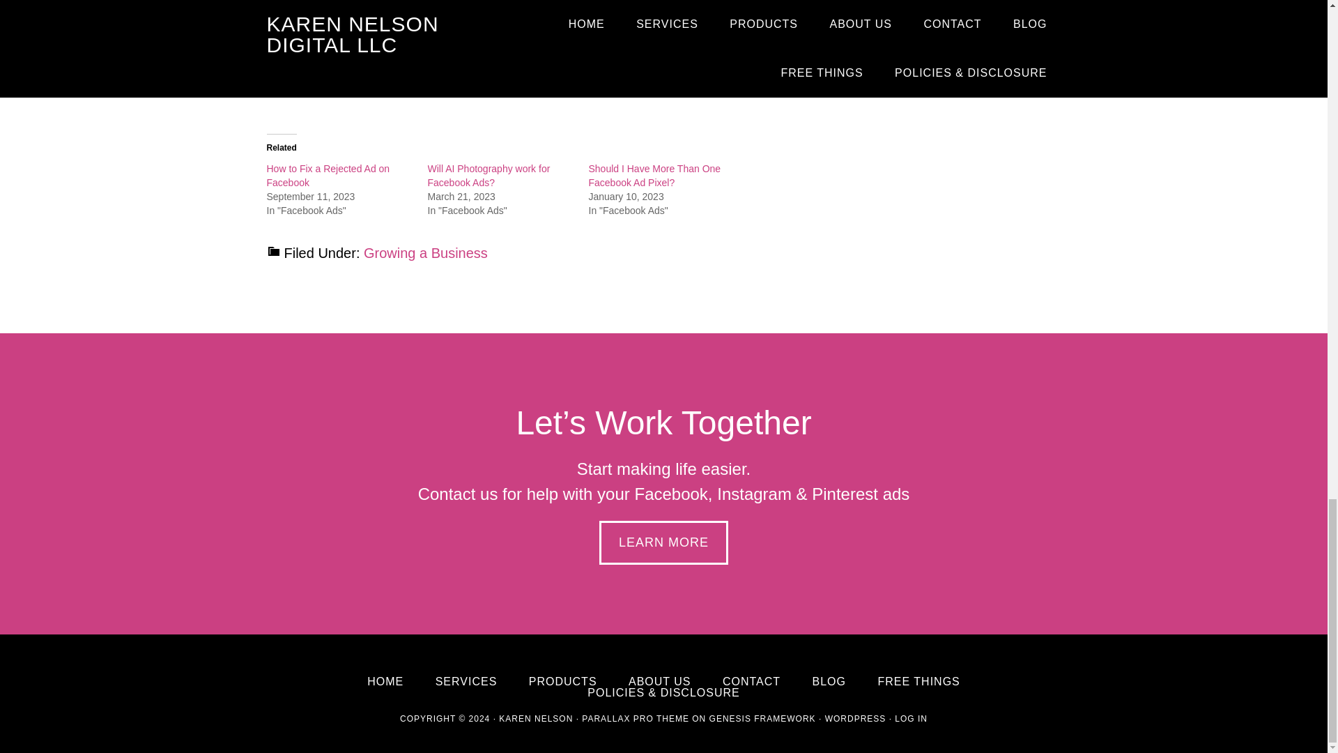  I want to click on How to Fix a Rejected Ad on Facebook, so click(328, 176).